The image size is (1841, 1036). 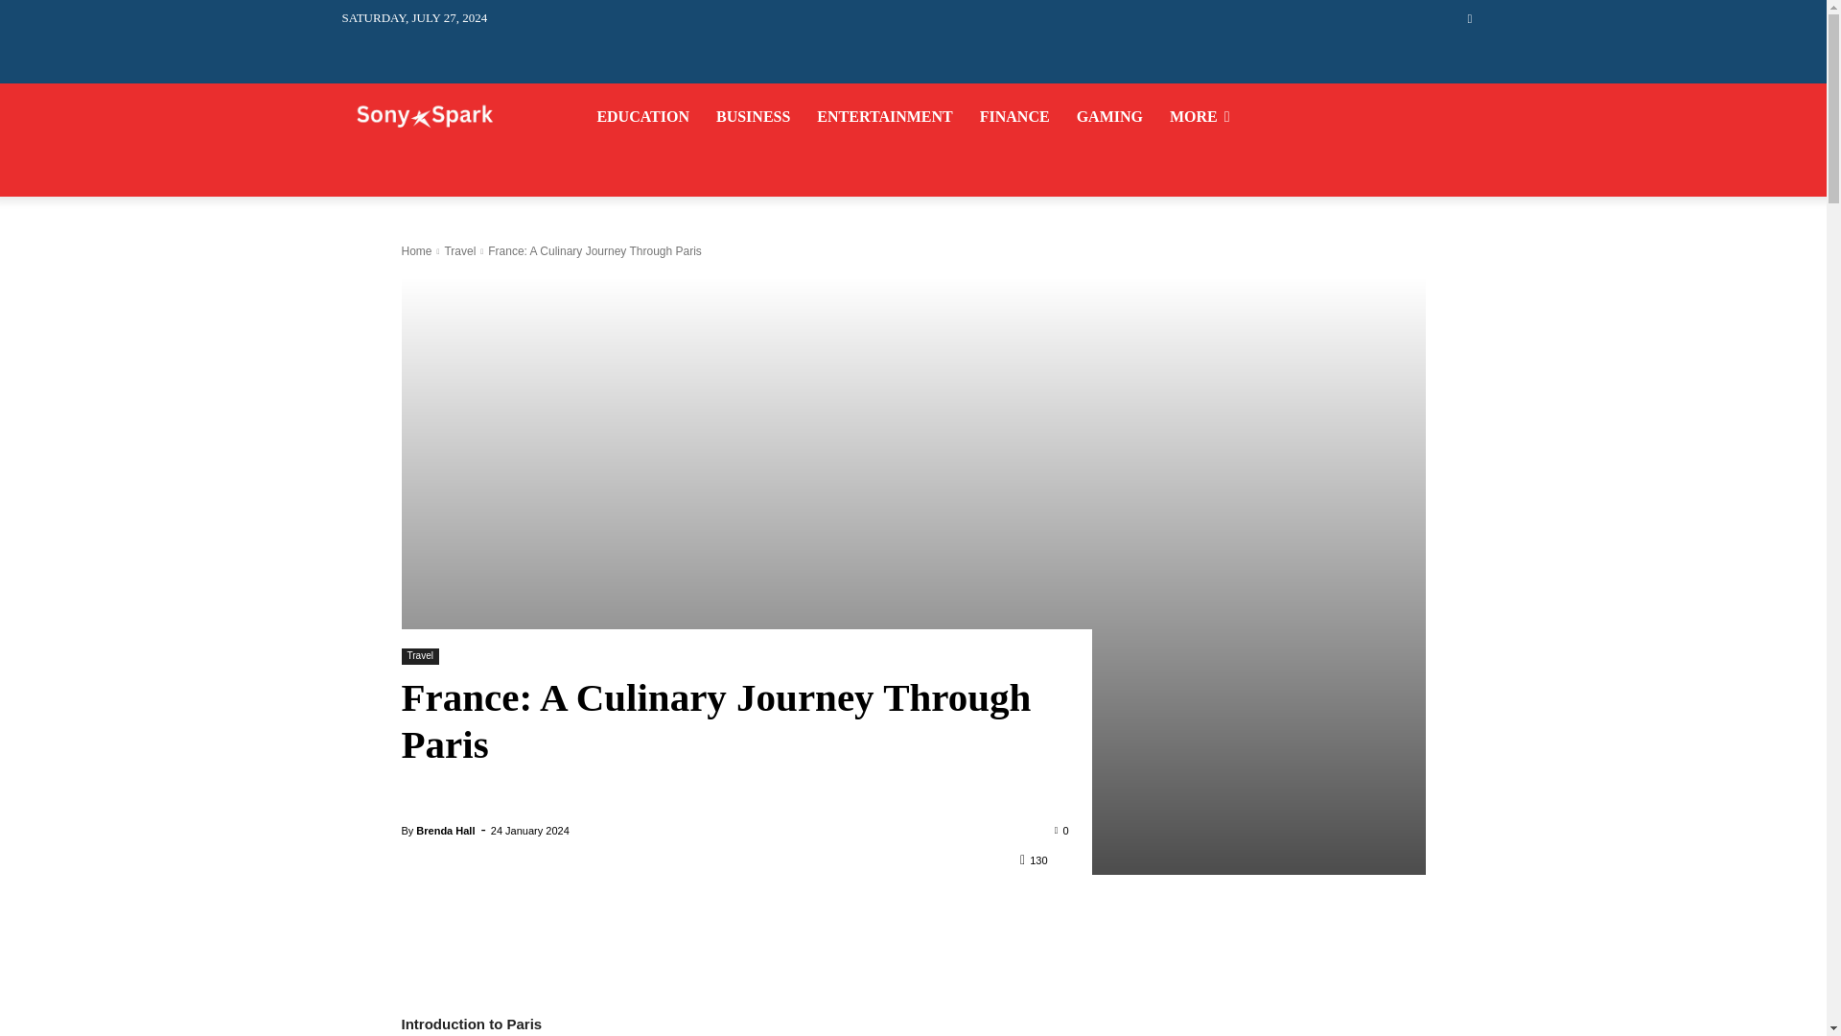 I want to click on FINANCE, so click(x=1014, y=117).